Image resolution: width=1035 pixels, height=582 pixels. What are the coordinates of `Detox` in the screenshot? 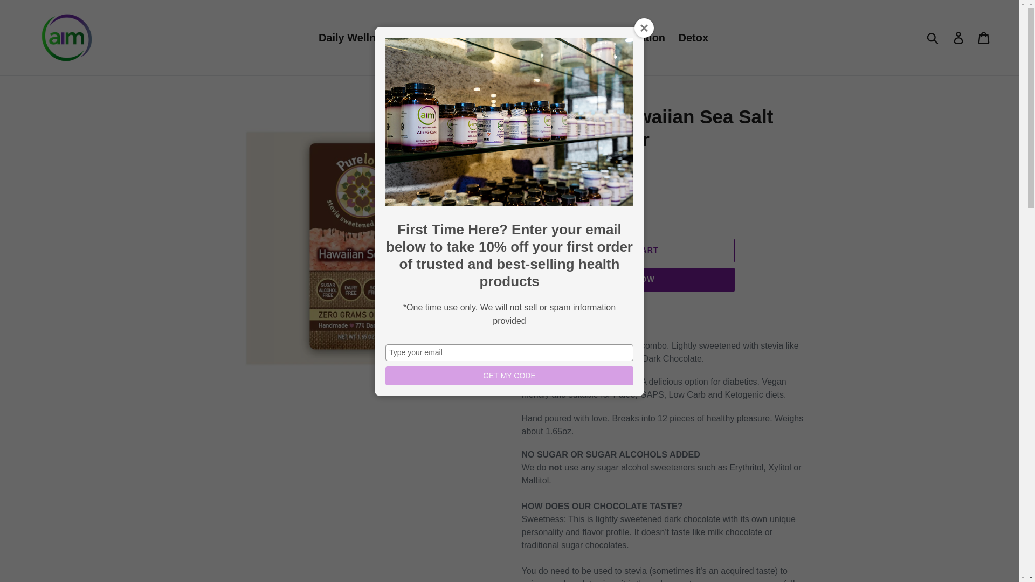 It's located at (693, 37).